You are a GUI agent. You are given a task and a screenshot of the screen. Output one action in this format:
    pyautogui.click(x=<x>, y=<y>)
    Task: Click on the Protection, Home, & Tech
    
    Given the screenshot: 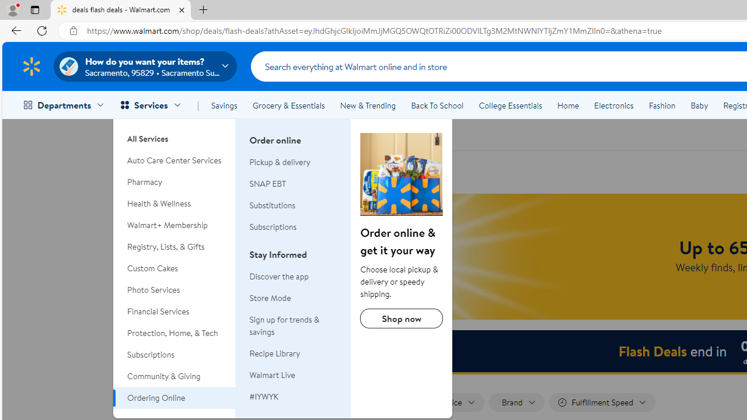 What is the action you would take?
    pyautogui.click(x=174, y=332)
    